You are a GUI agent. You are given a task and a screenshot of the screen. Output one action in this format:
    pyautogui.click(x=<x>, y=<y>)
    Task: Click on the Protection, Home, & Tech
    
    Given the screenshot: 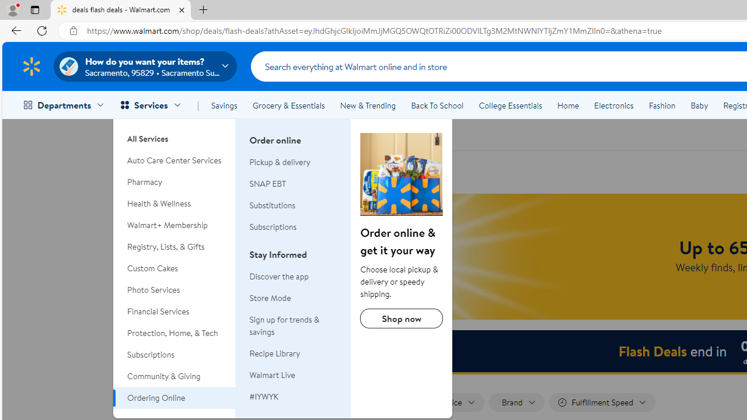 What is the action you would take?
    pyautogui.click(x=174, y=332)
    